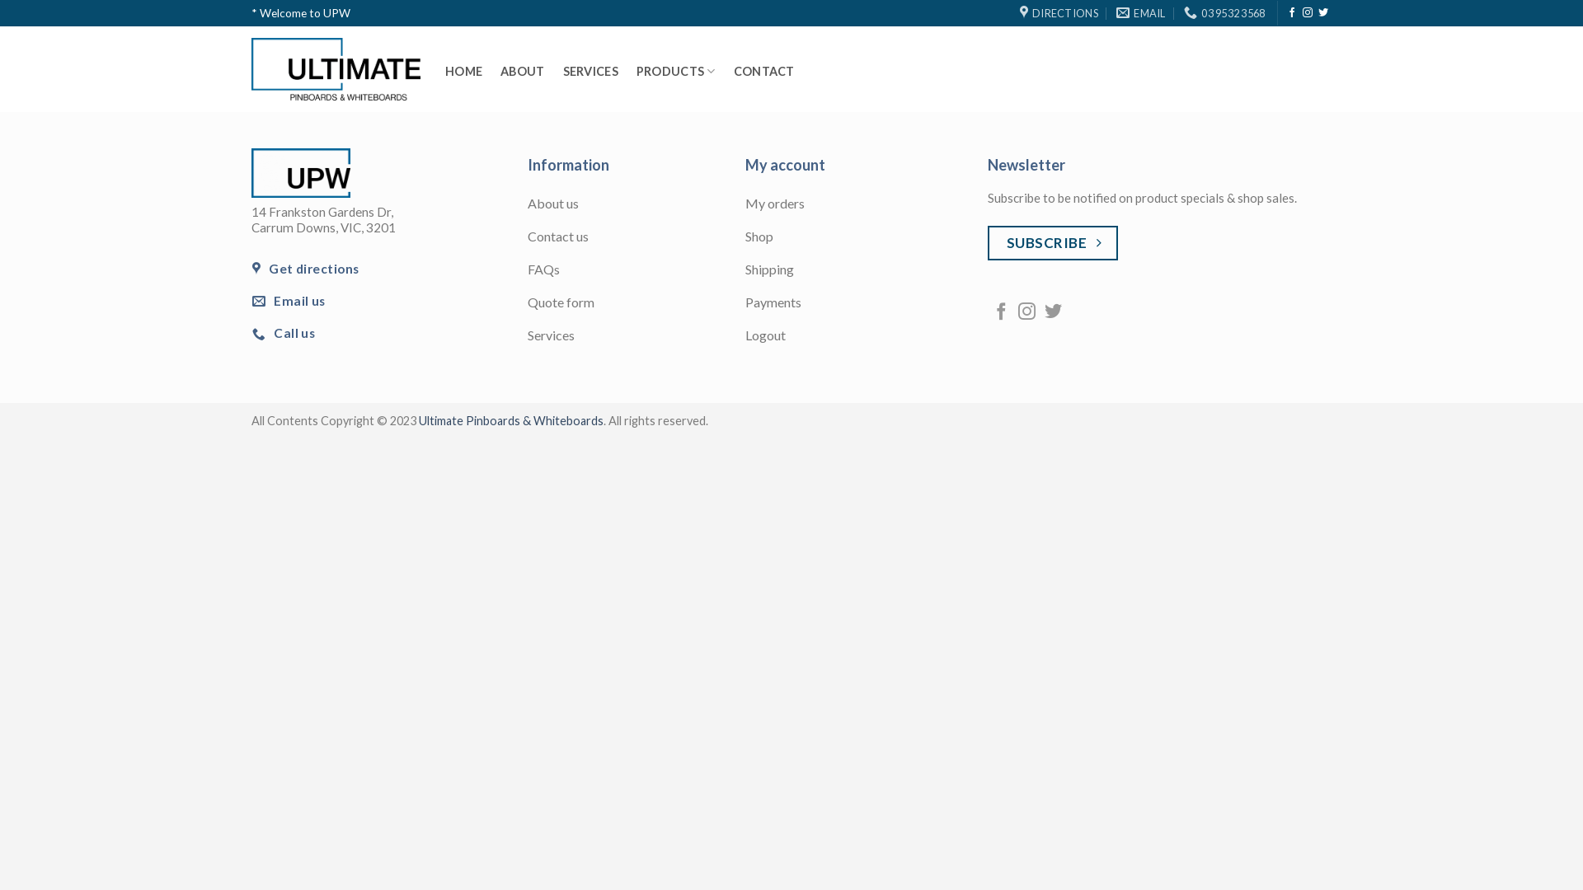  Describe the element at coordinates (1292, 13) in the screenshot. I see `Follow on Facebook` at that location.